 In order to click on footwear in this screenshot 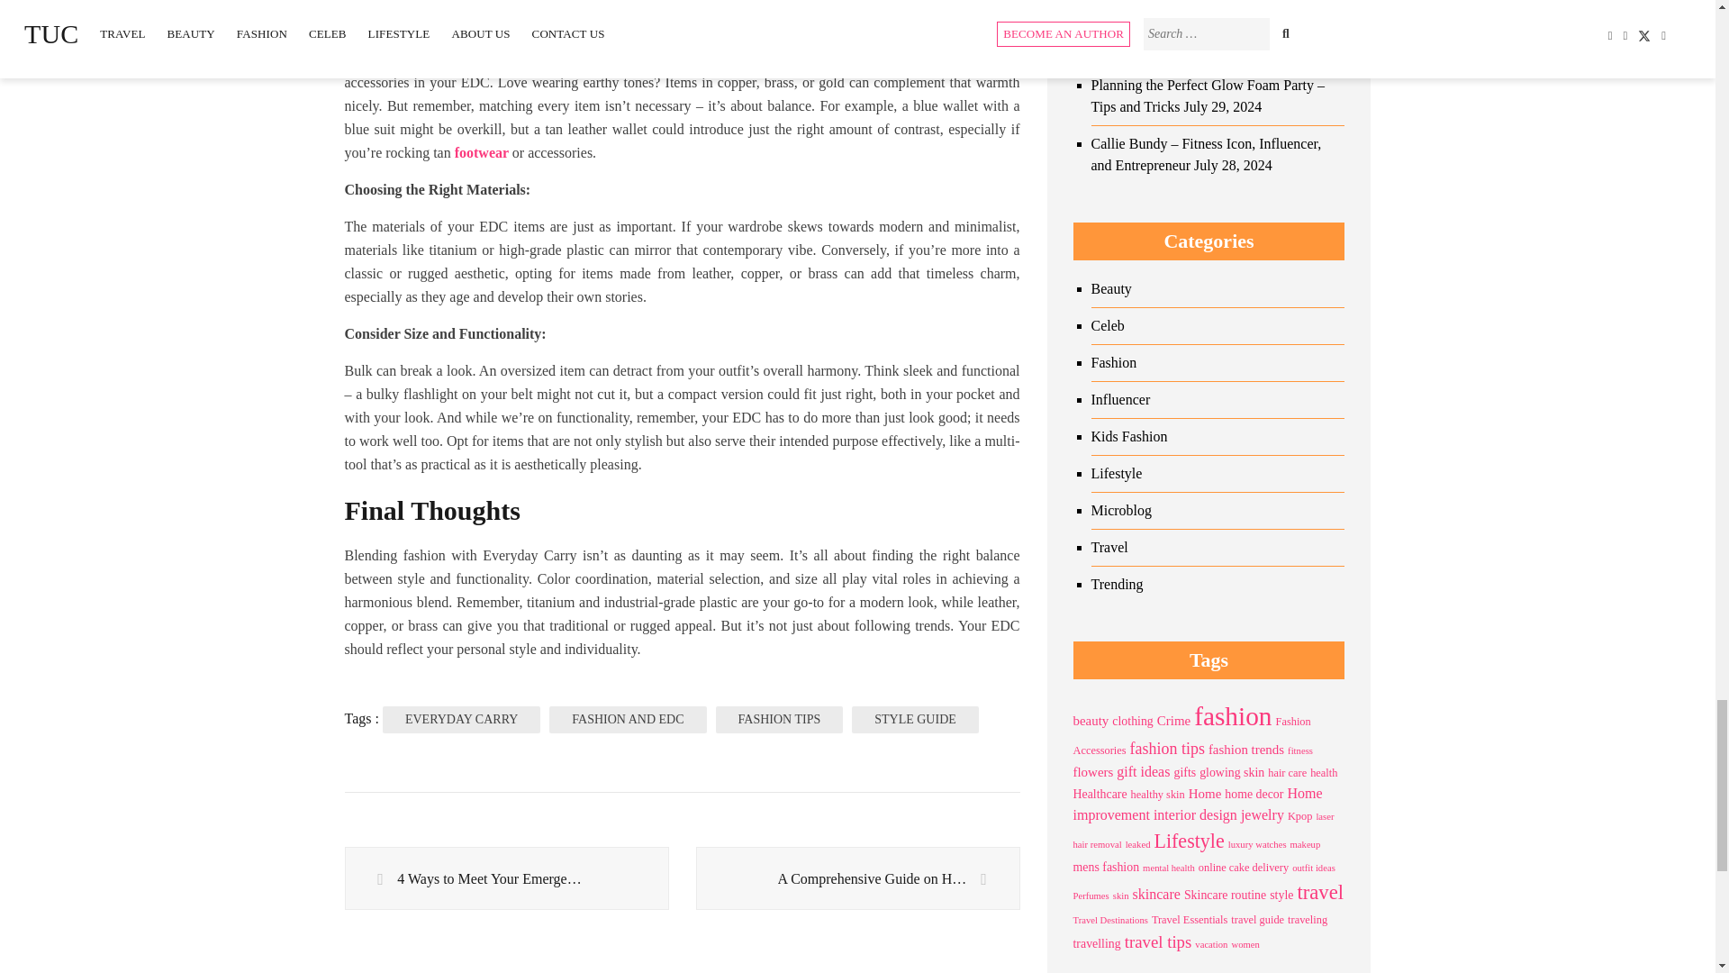, I will do `click(481, 152)`.